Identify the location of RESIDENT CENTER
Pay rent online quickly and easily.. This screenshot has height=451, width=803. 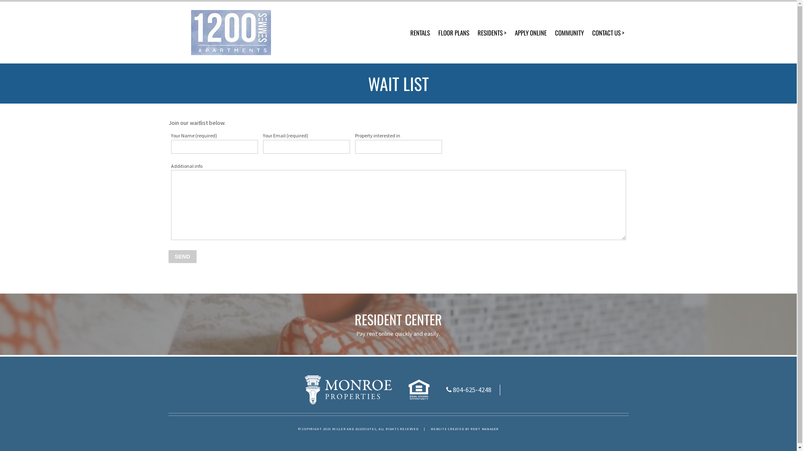
(398, 324).